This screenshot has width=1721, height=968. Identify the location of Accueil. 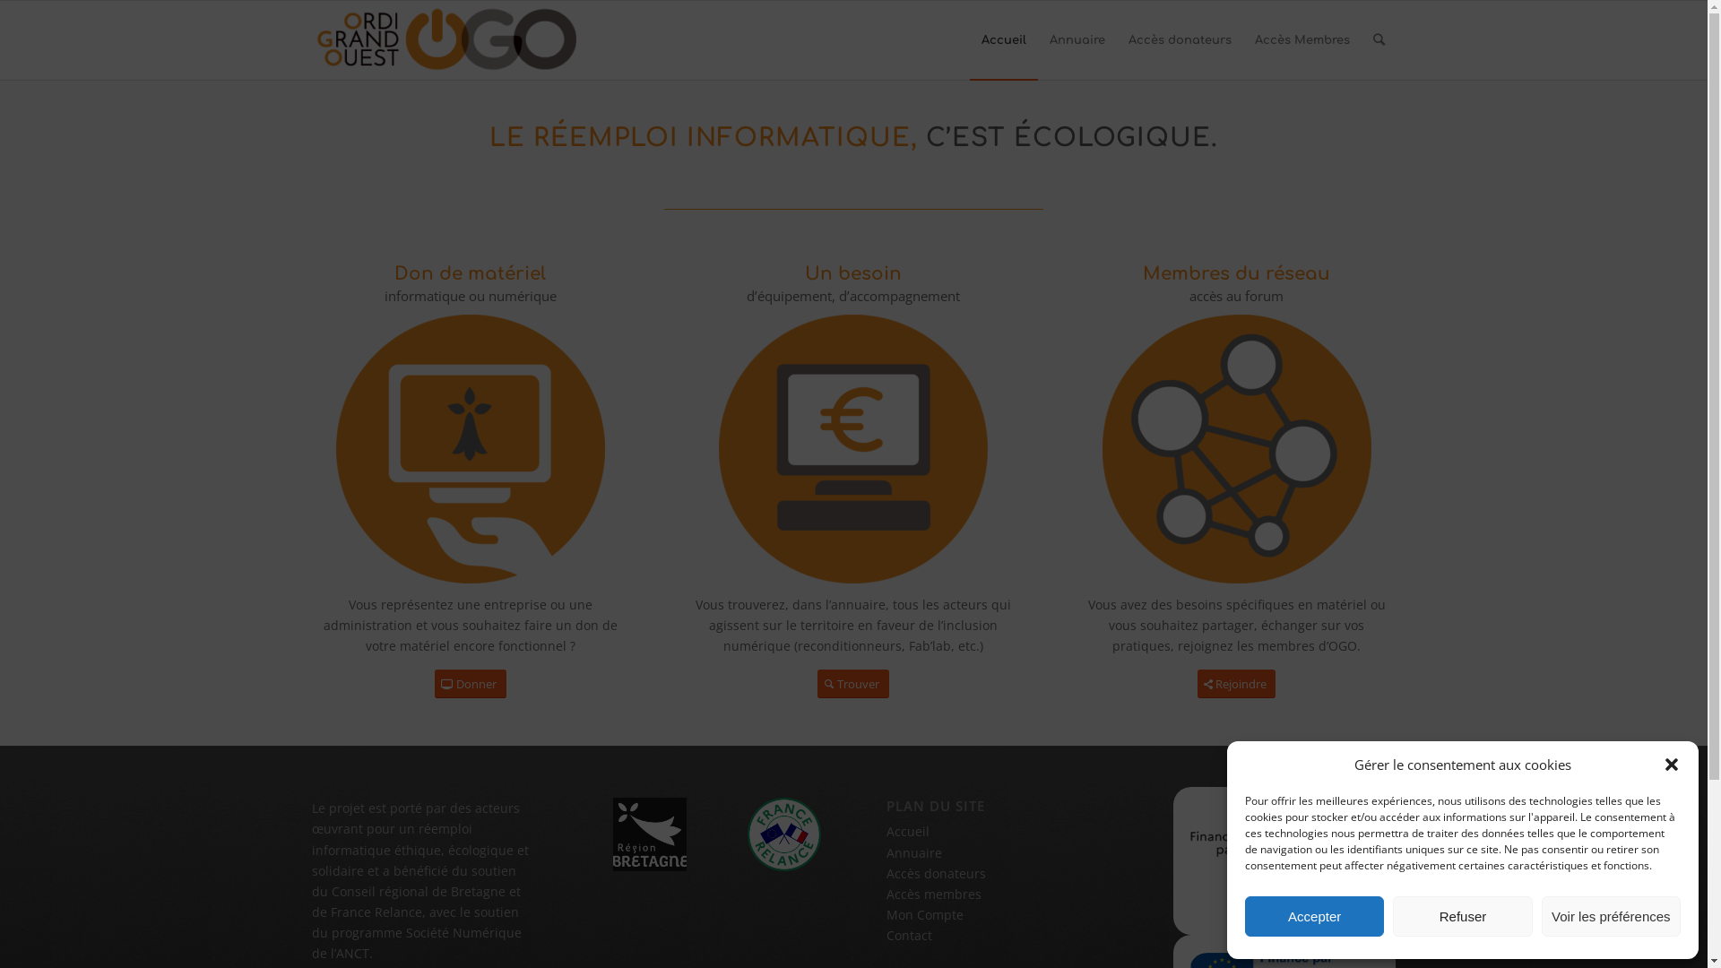
(908, 832).